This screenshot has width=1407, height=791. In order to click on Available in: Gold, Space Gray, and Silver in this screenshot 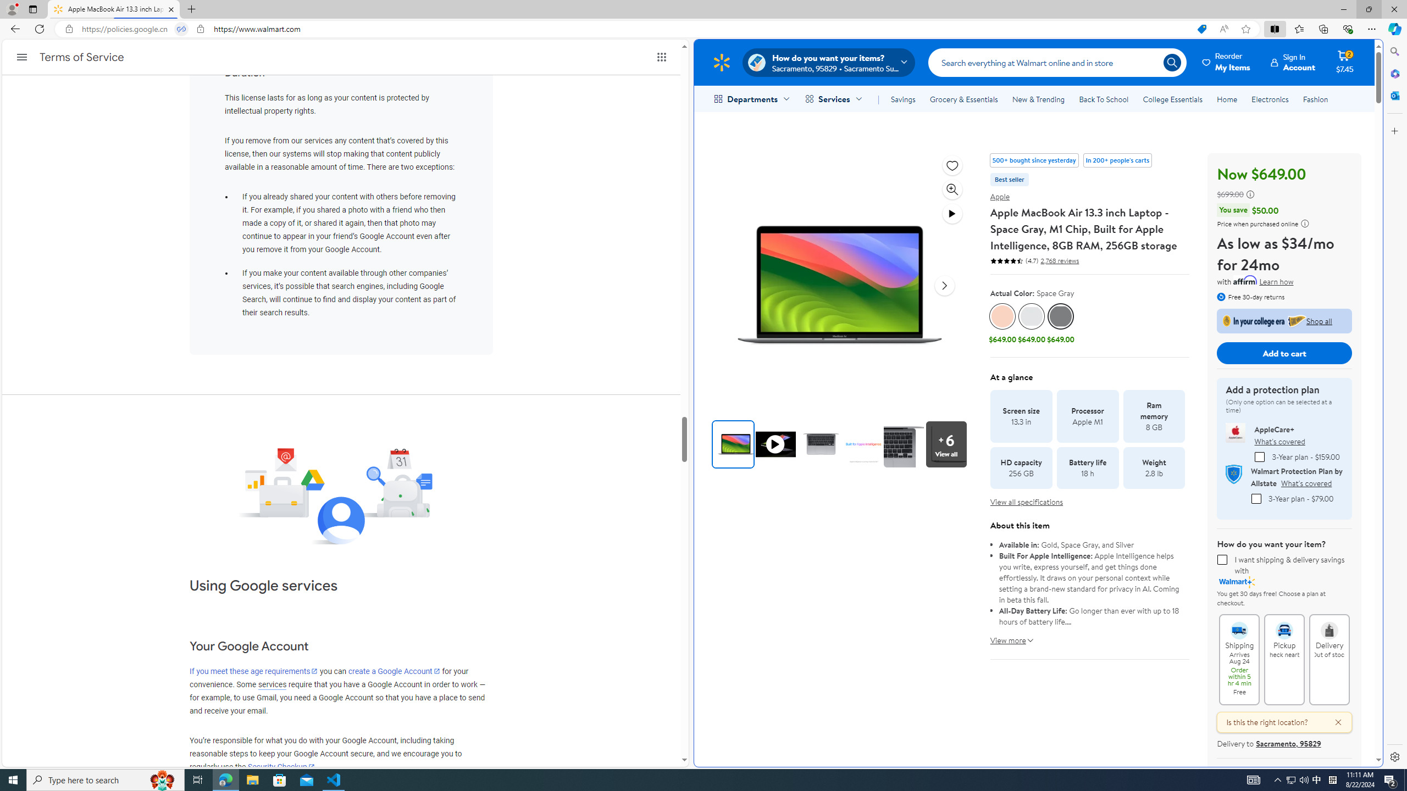, I will do `click(1089, 545)`.